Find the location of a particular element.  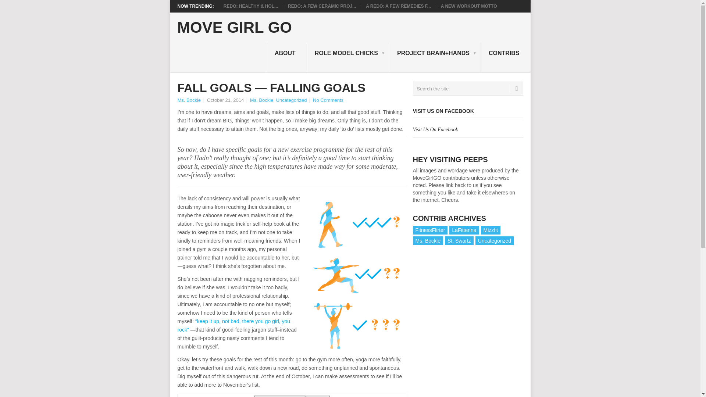

FitnessFlirter is located at coordinates (430, 230).